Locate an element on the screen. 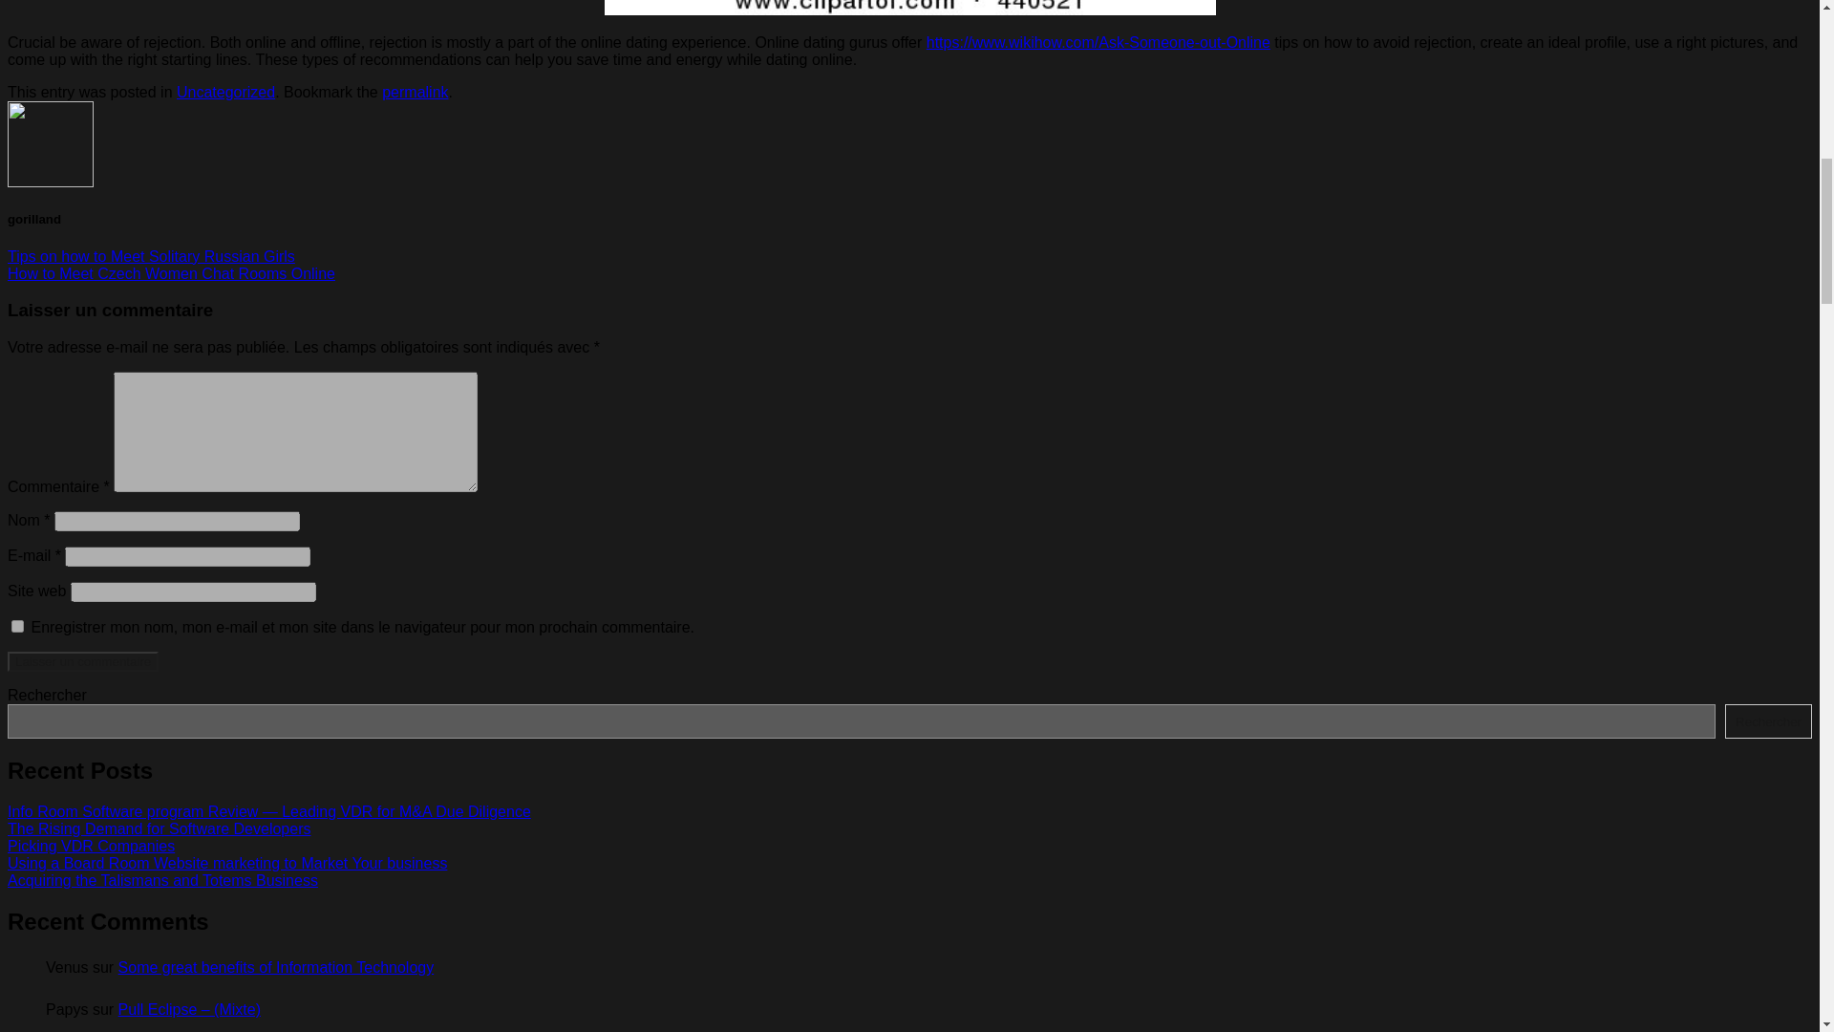  Picking VDR Companies is located at coordinates (90, 846).